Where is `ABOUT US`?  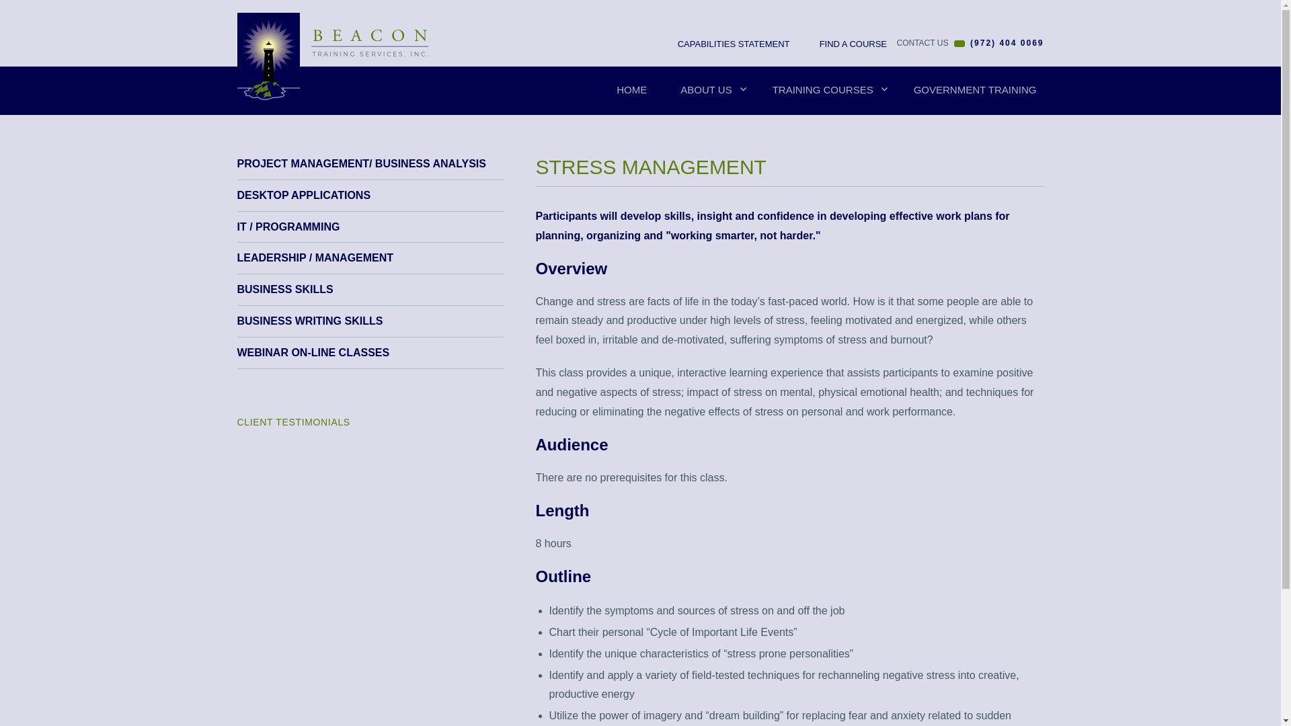 ABOUT US is located at coordinates (709, 90).